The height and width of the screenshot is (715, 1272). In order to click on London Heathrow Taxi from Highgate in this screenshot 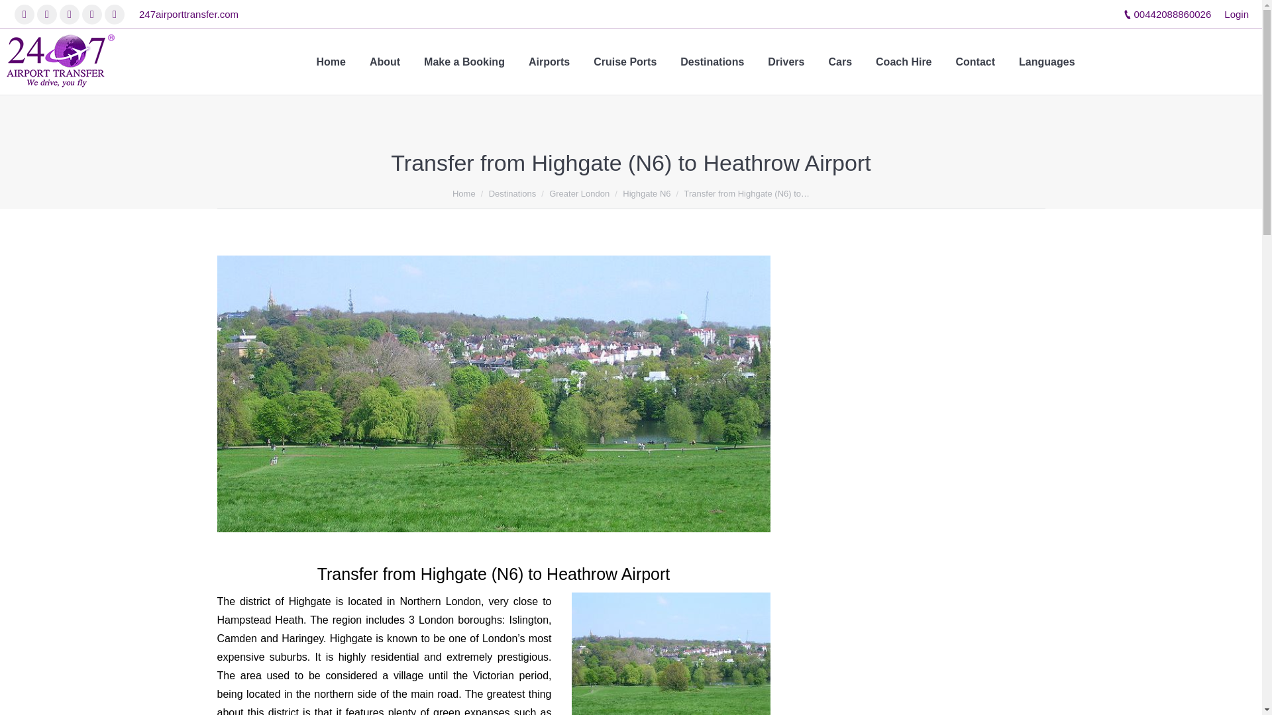, I will do `click(670, 653)`.